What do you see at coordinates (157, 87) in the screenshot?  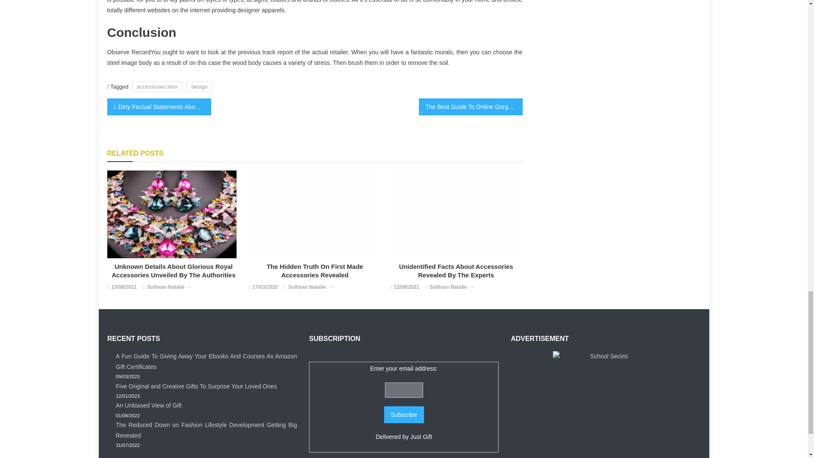 I see `accessories item` at bounding box center [157, 87].